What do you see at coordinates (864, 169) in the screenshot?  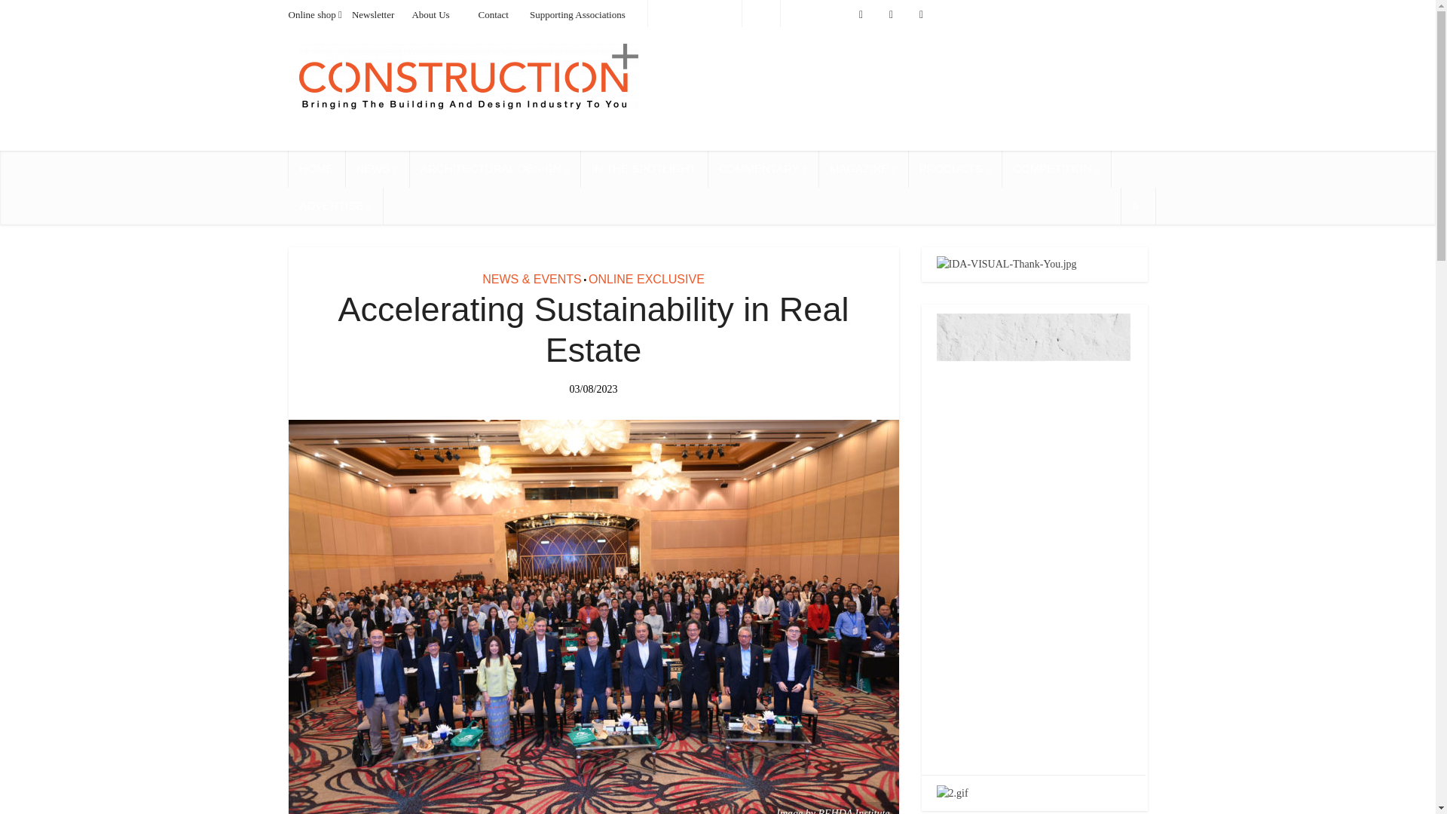 I see `MAGAZINE` at bounding box center [864, 169].